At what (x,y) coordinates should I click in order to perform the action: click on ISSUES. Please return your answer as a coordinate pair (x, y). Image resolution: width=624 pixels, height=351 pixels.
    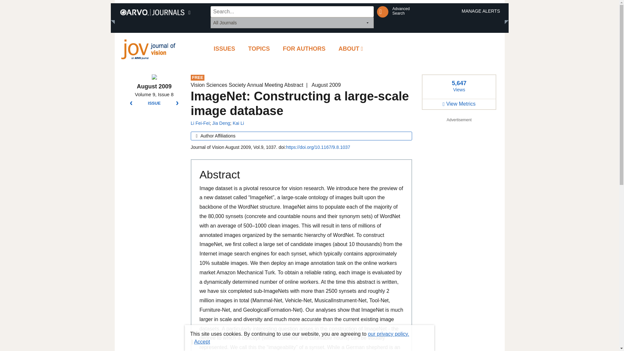
    Looking at the image, I should click on (224, 49).